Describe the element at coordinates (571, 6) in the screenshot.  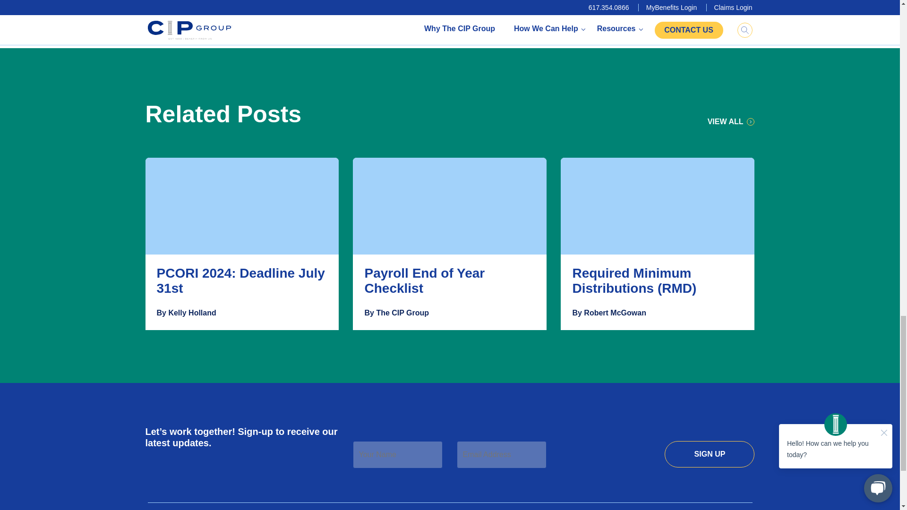
I see `LinkedIn` at that location.